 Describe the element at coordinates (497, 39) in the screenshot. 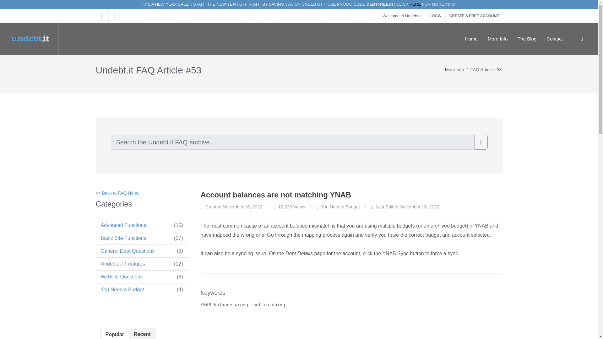

I see `More Info` at that location.